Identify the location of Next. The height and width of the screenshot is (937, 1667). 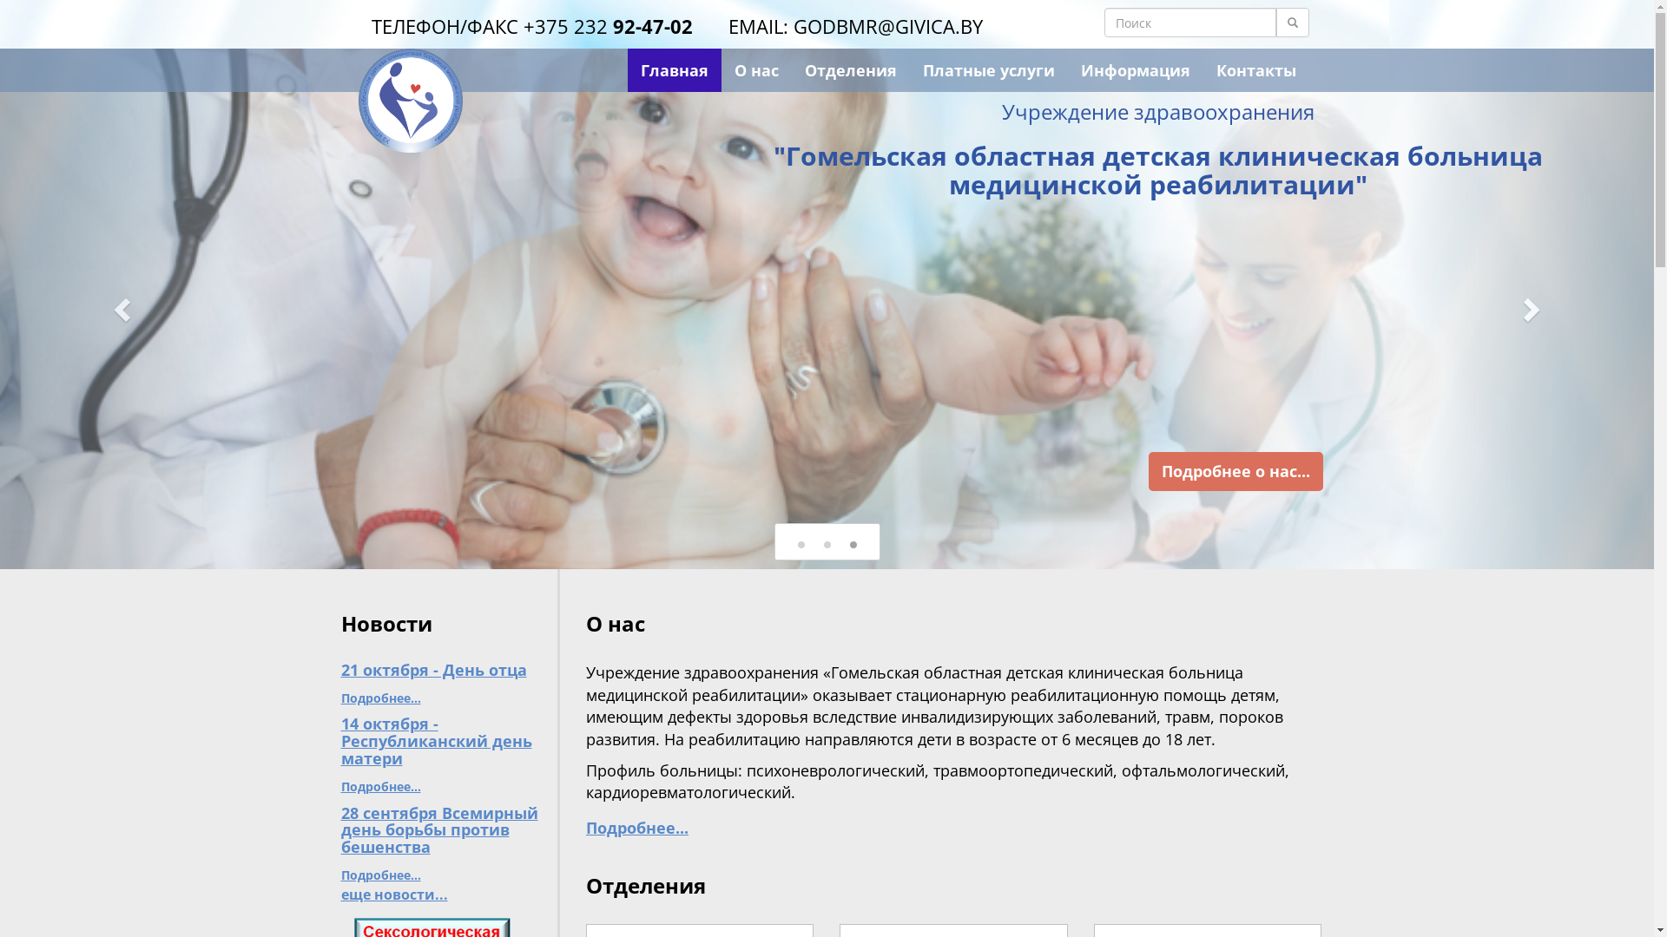
(1530, 309).